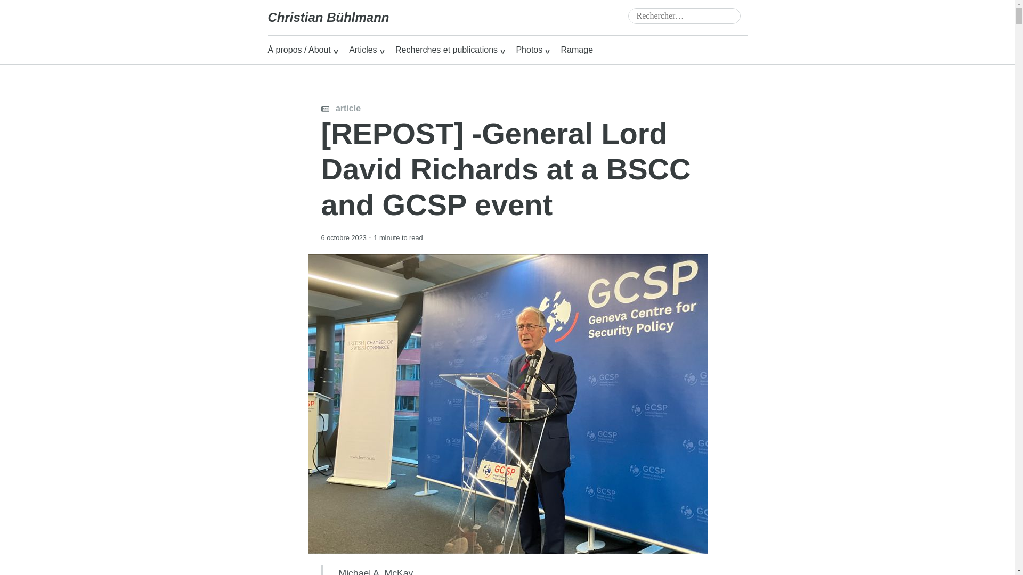  Describe the element at coordinates (341, 108) in the screenshot. I see `article` at that location.